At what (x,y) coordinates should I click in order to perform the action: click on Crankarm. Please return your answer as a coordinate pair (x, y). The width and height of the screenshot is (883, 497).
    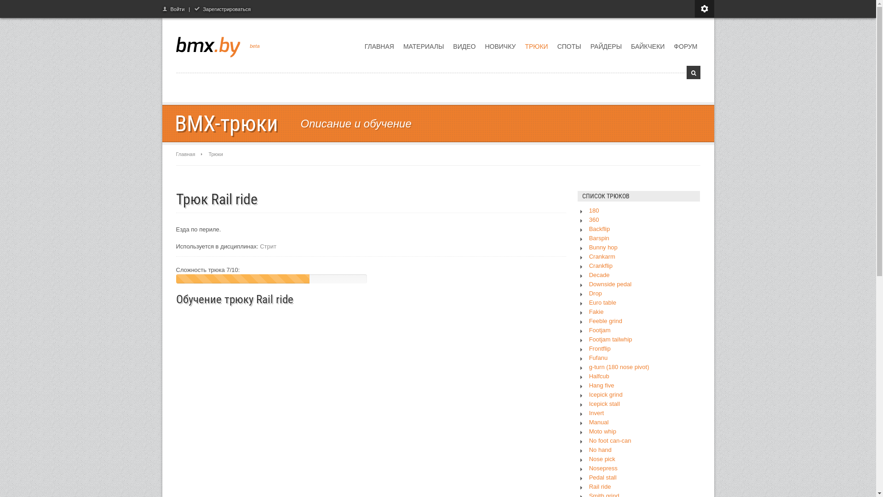
    Looking at the image, I should click on (602, 257).